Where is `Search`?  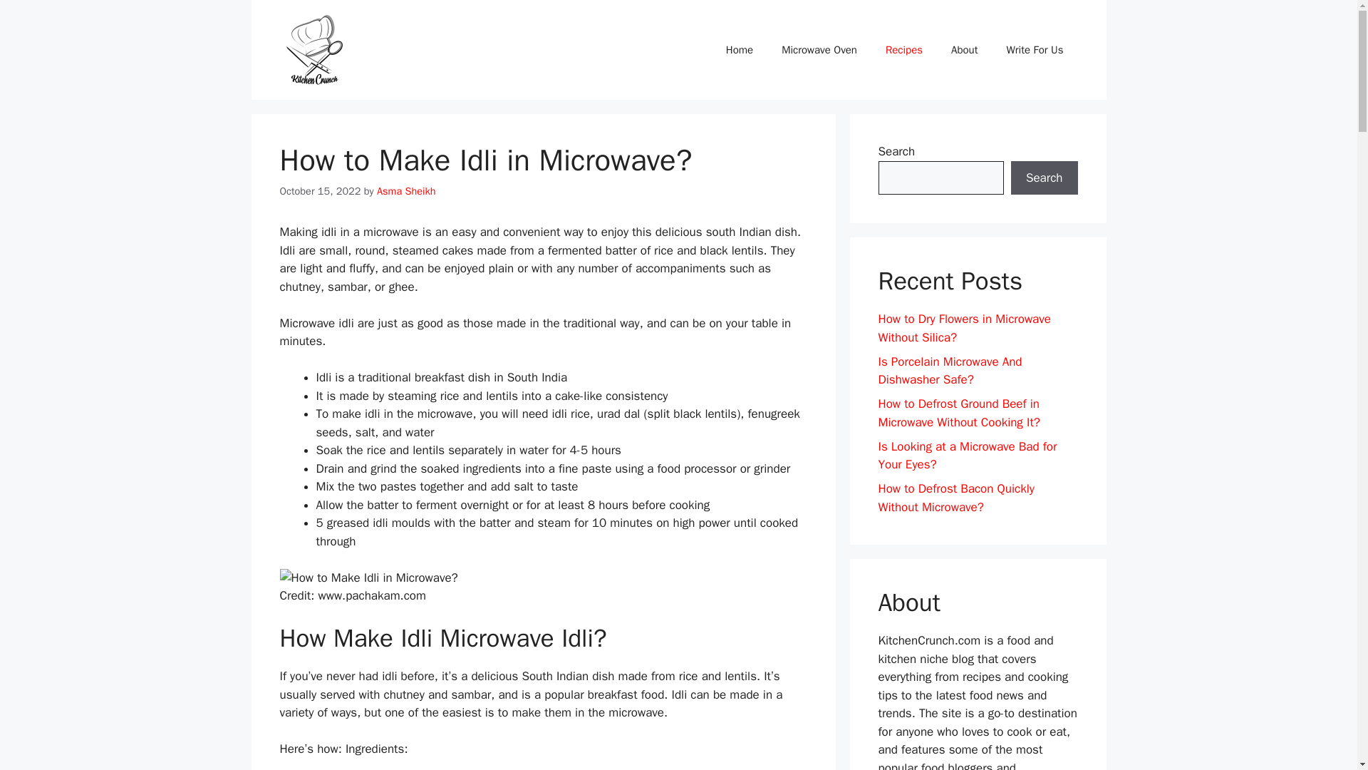 Search is located at coordinates (1044, 178).